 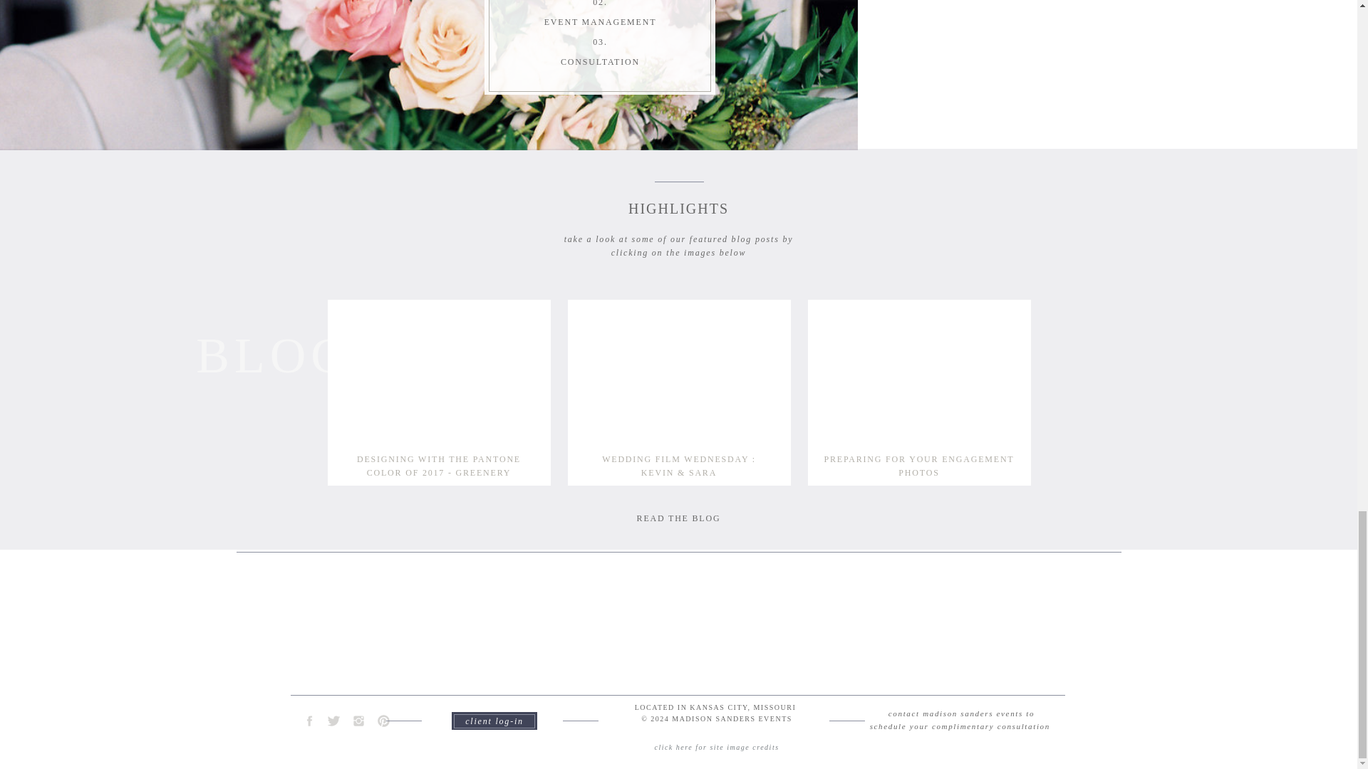 I want to click on 02., so click(x=600, y=4).